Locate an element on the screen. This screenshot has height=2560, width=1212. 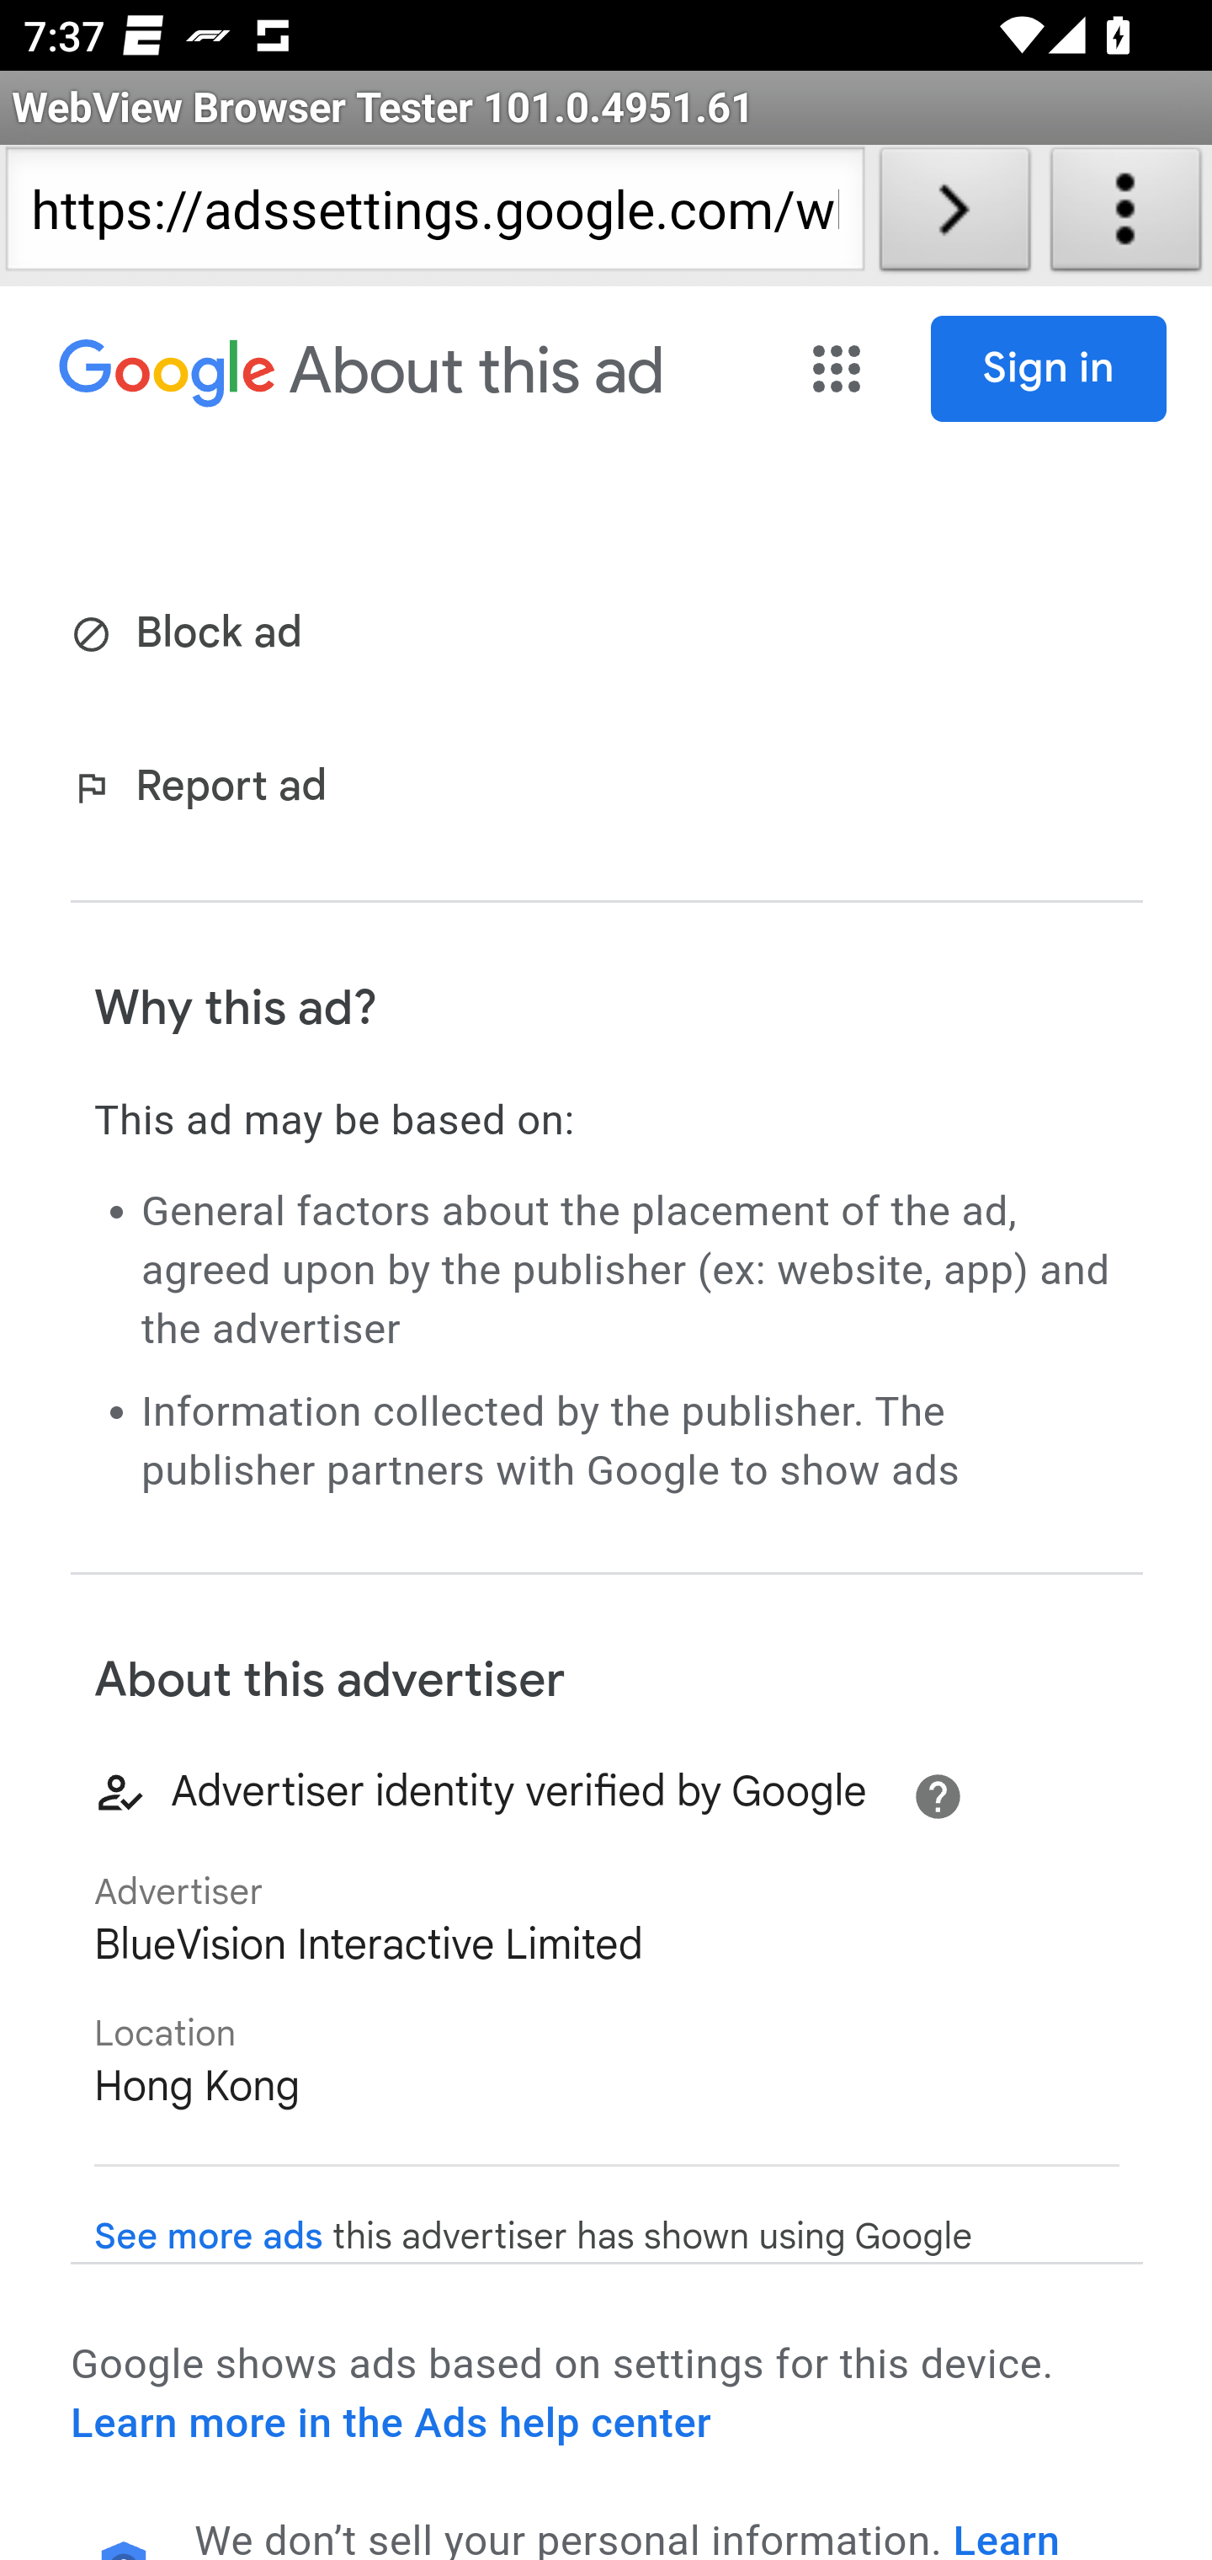
Google apps is located at coordinates (840, 369).